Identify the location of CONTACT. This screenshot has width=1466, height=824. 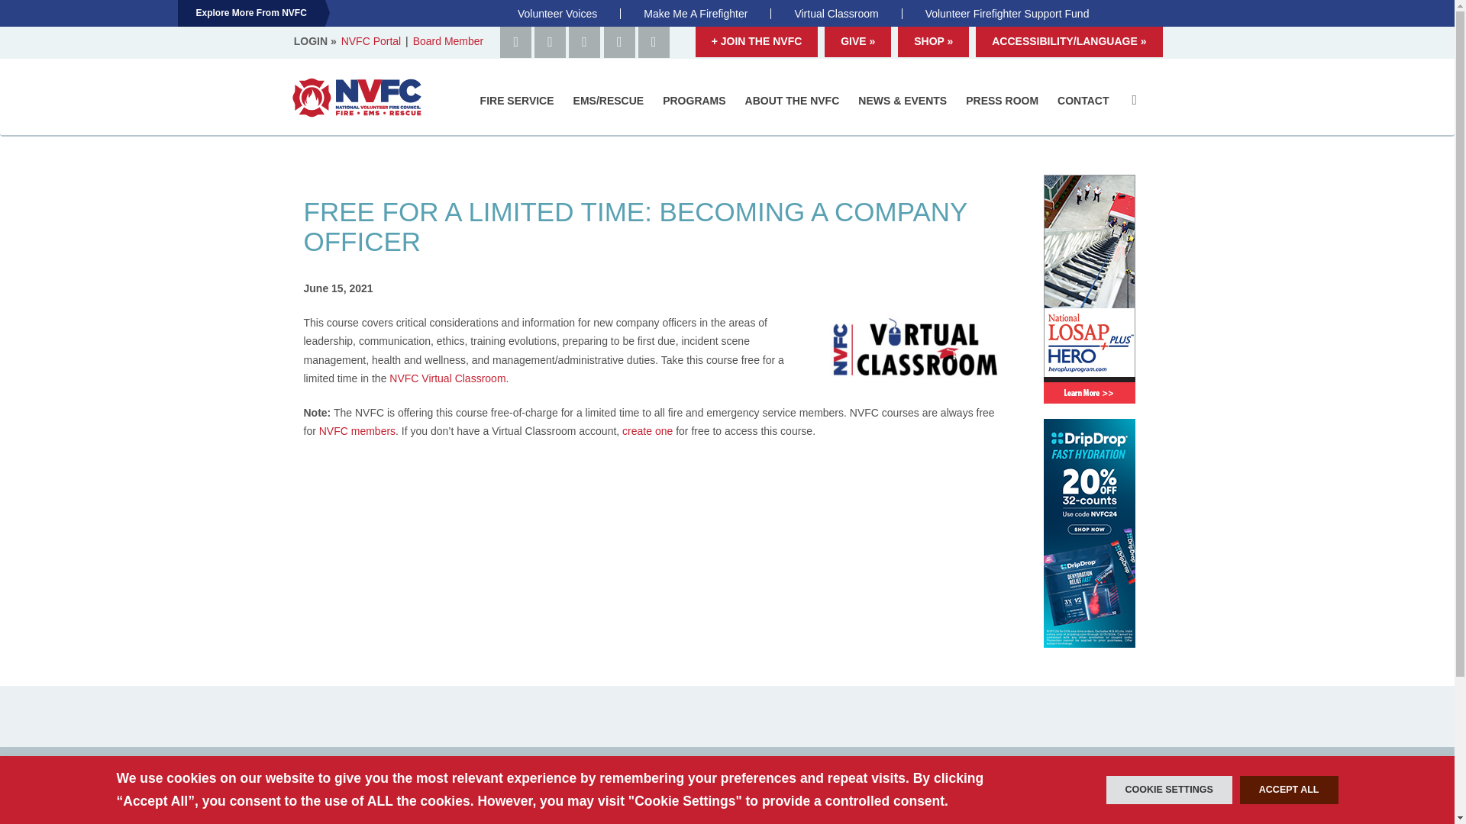
(1084, 100).